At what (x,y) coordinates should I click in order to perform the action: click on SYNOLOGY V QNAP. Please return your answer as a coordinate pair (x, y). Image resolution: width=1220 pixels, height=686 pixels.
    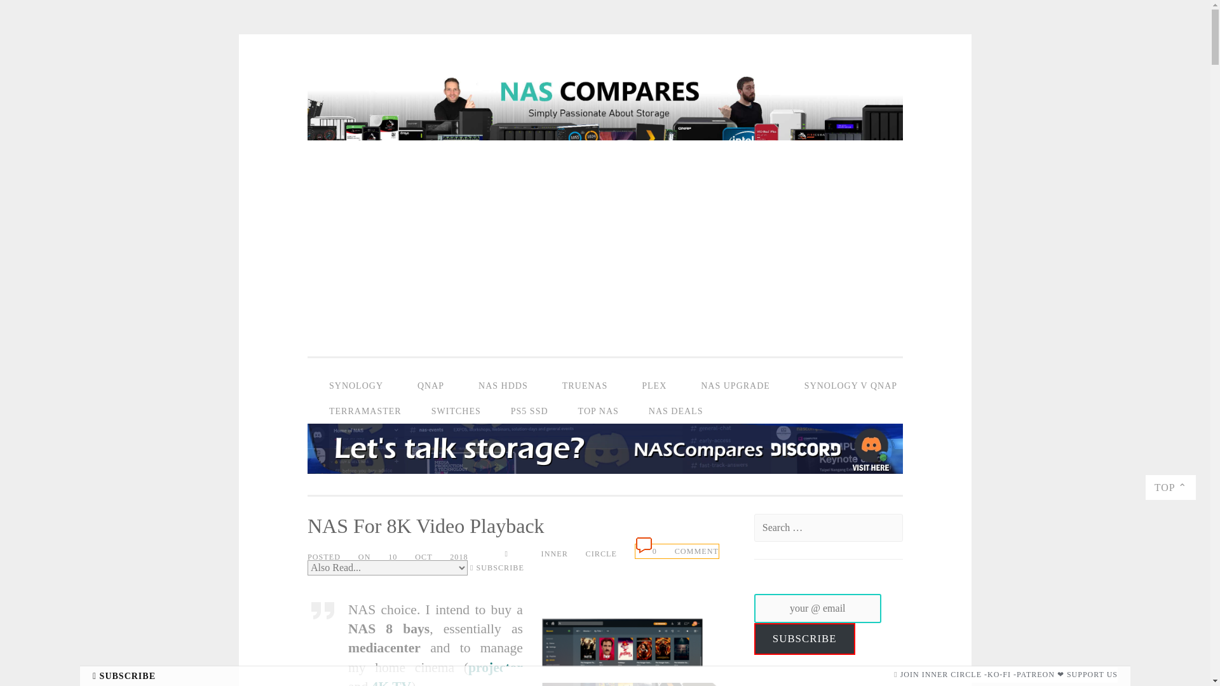
    Looking at the image, I should click on (850, 386).